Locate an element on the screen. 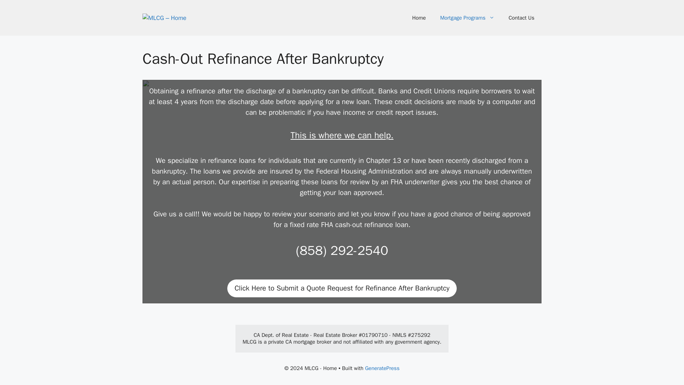  Contact Us is located at coordinates (522, 18).